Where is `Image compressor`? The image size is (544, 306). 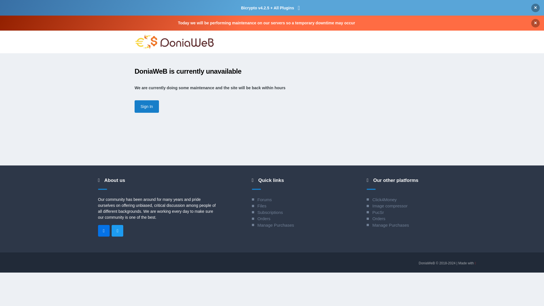
Image compressor is located at coordinates (387, 206).